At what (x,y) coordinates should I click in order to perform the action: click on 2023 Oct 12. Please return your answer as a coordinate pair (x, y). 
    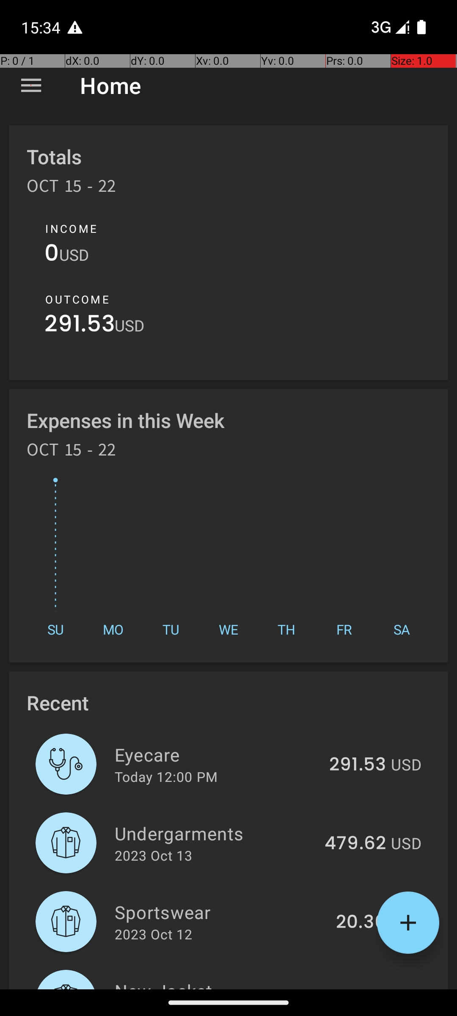
    Looking at the image, I should click on (153, 934).